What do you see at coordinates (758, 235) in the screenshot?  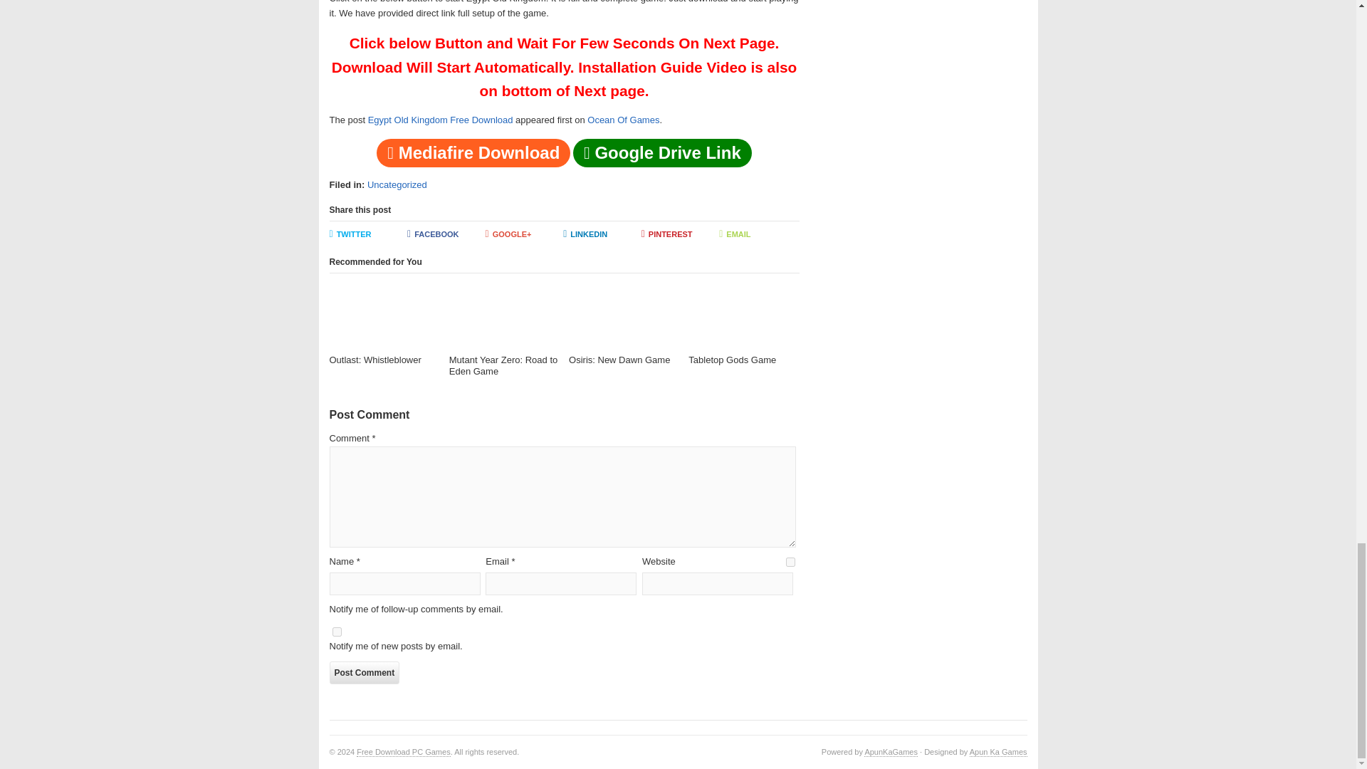 I see `EMAIL` at bounding box center [758, 235].